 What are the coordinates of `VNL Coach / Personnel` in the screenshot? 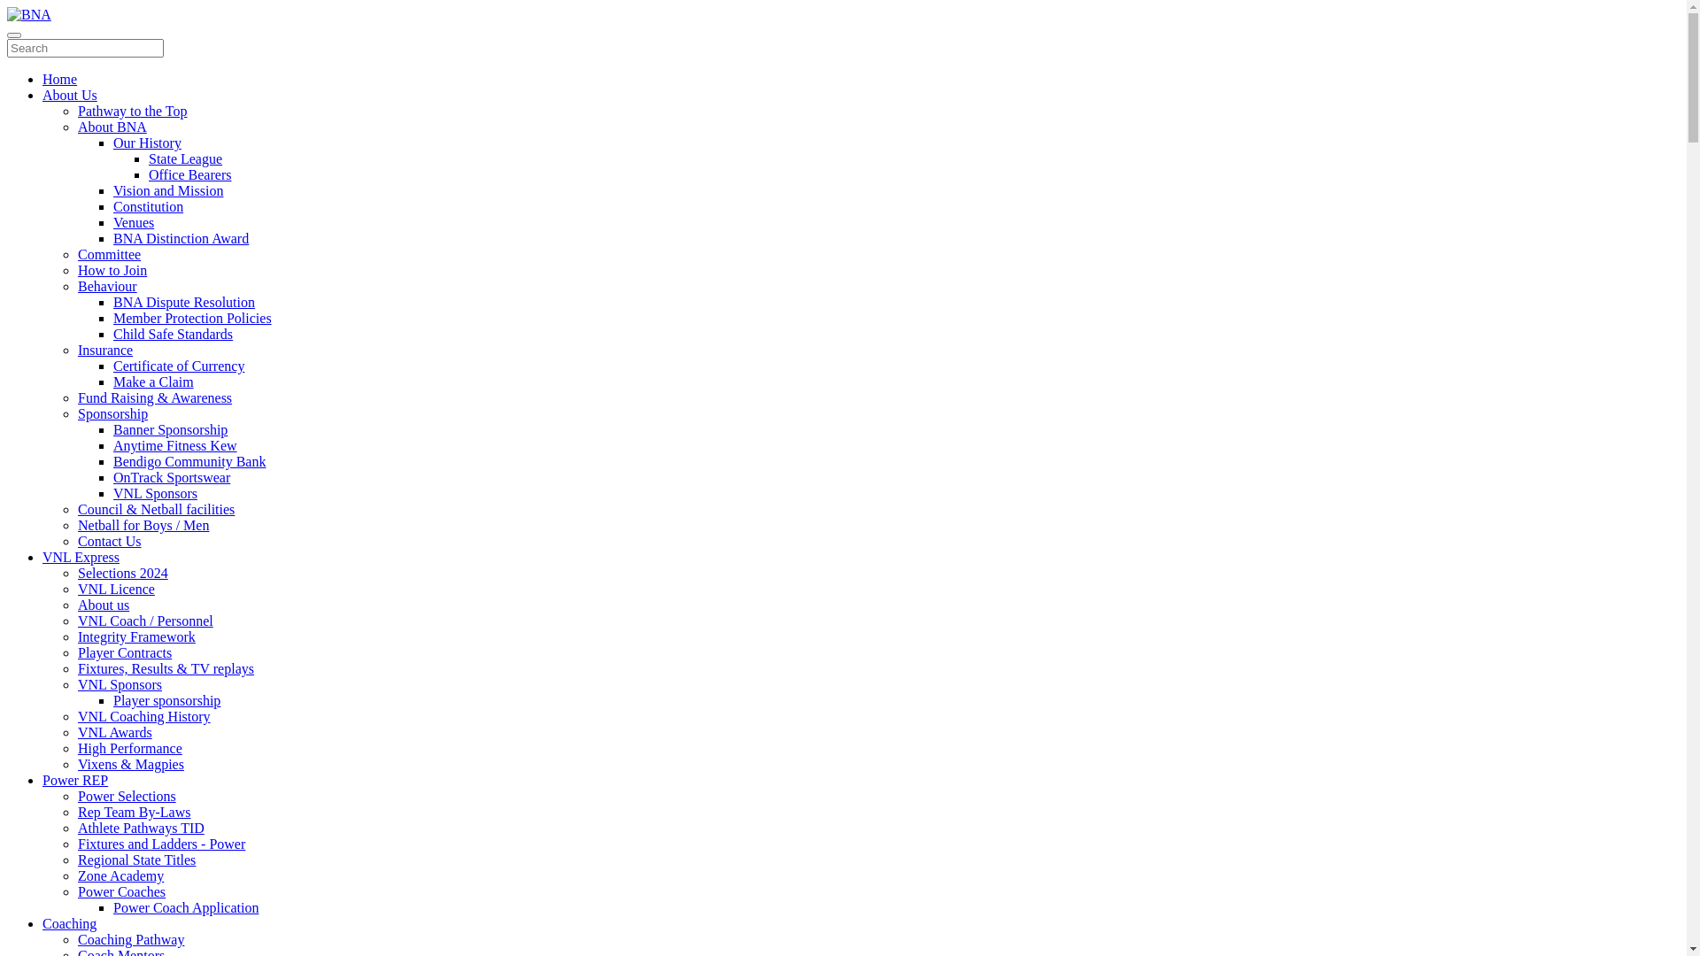 It's located at (145, 621).